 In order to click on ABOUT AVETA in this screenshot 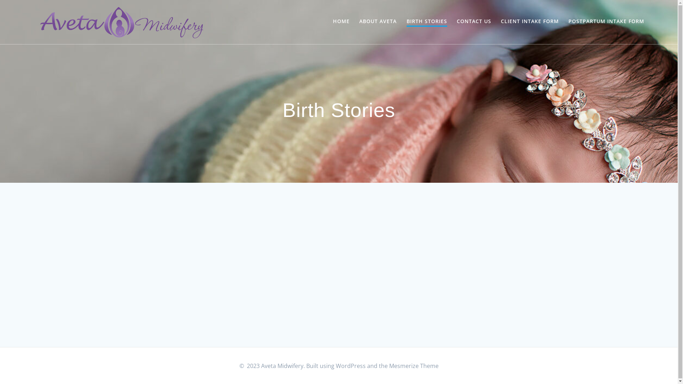, I will do `click(378, 21)`.